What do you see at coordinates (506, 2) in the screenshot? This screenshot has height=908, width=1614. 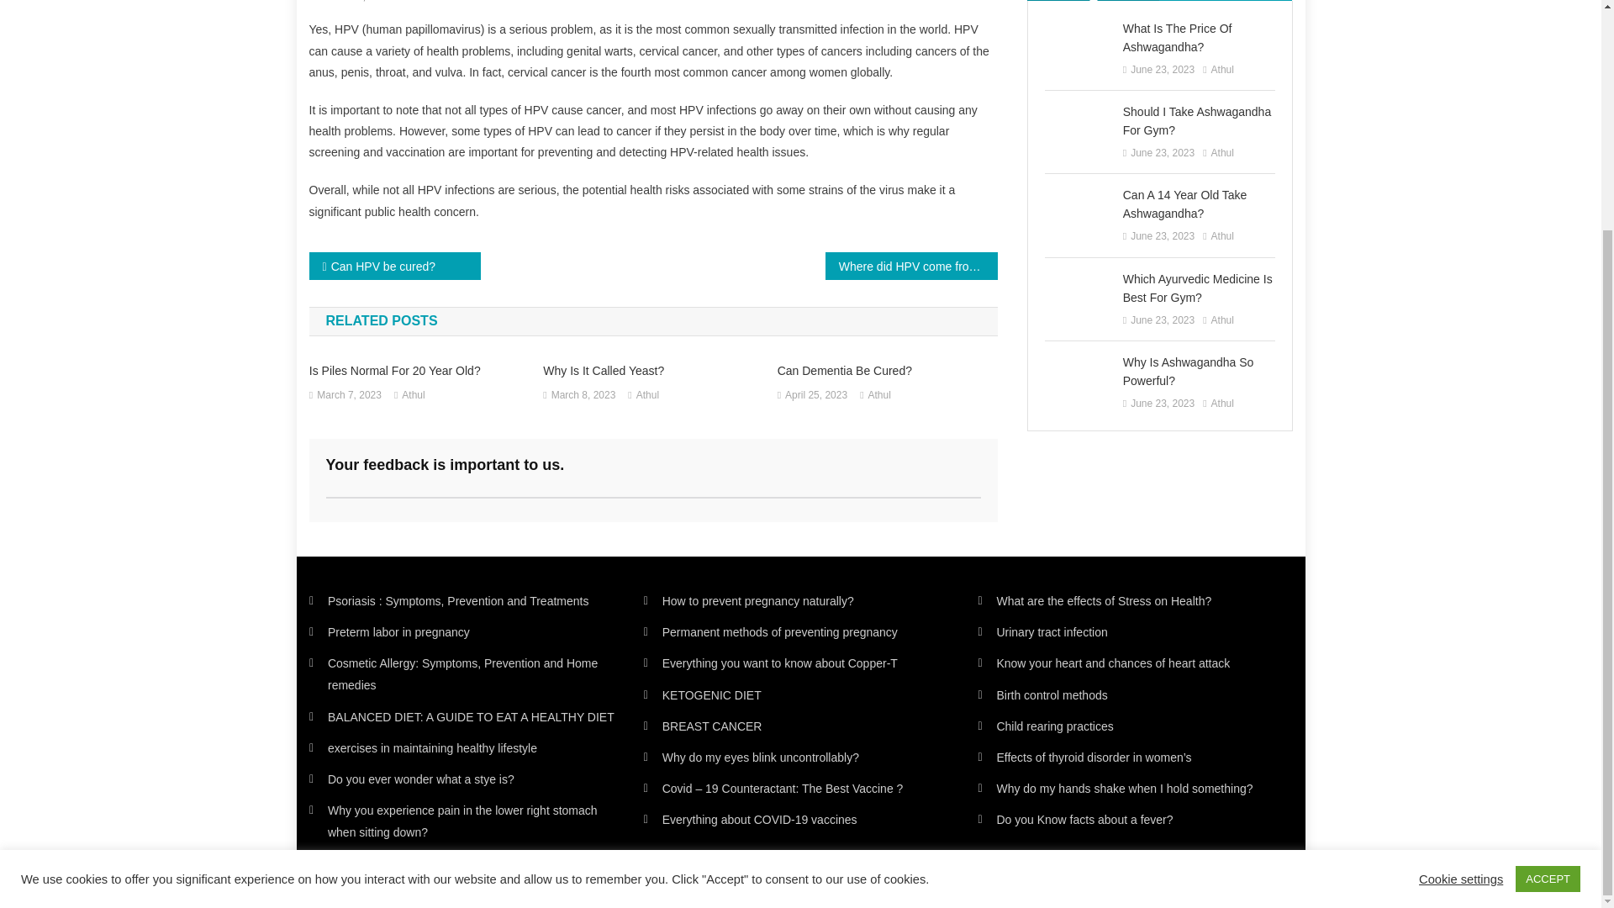 I see `Why Is It Called Yeast?` at bounding box center [506, 2].